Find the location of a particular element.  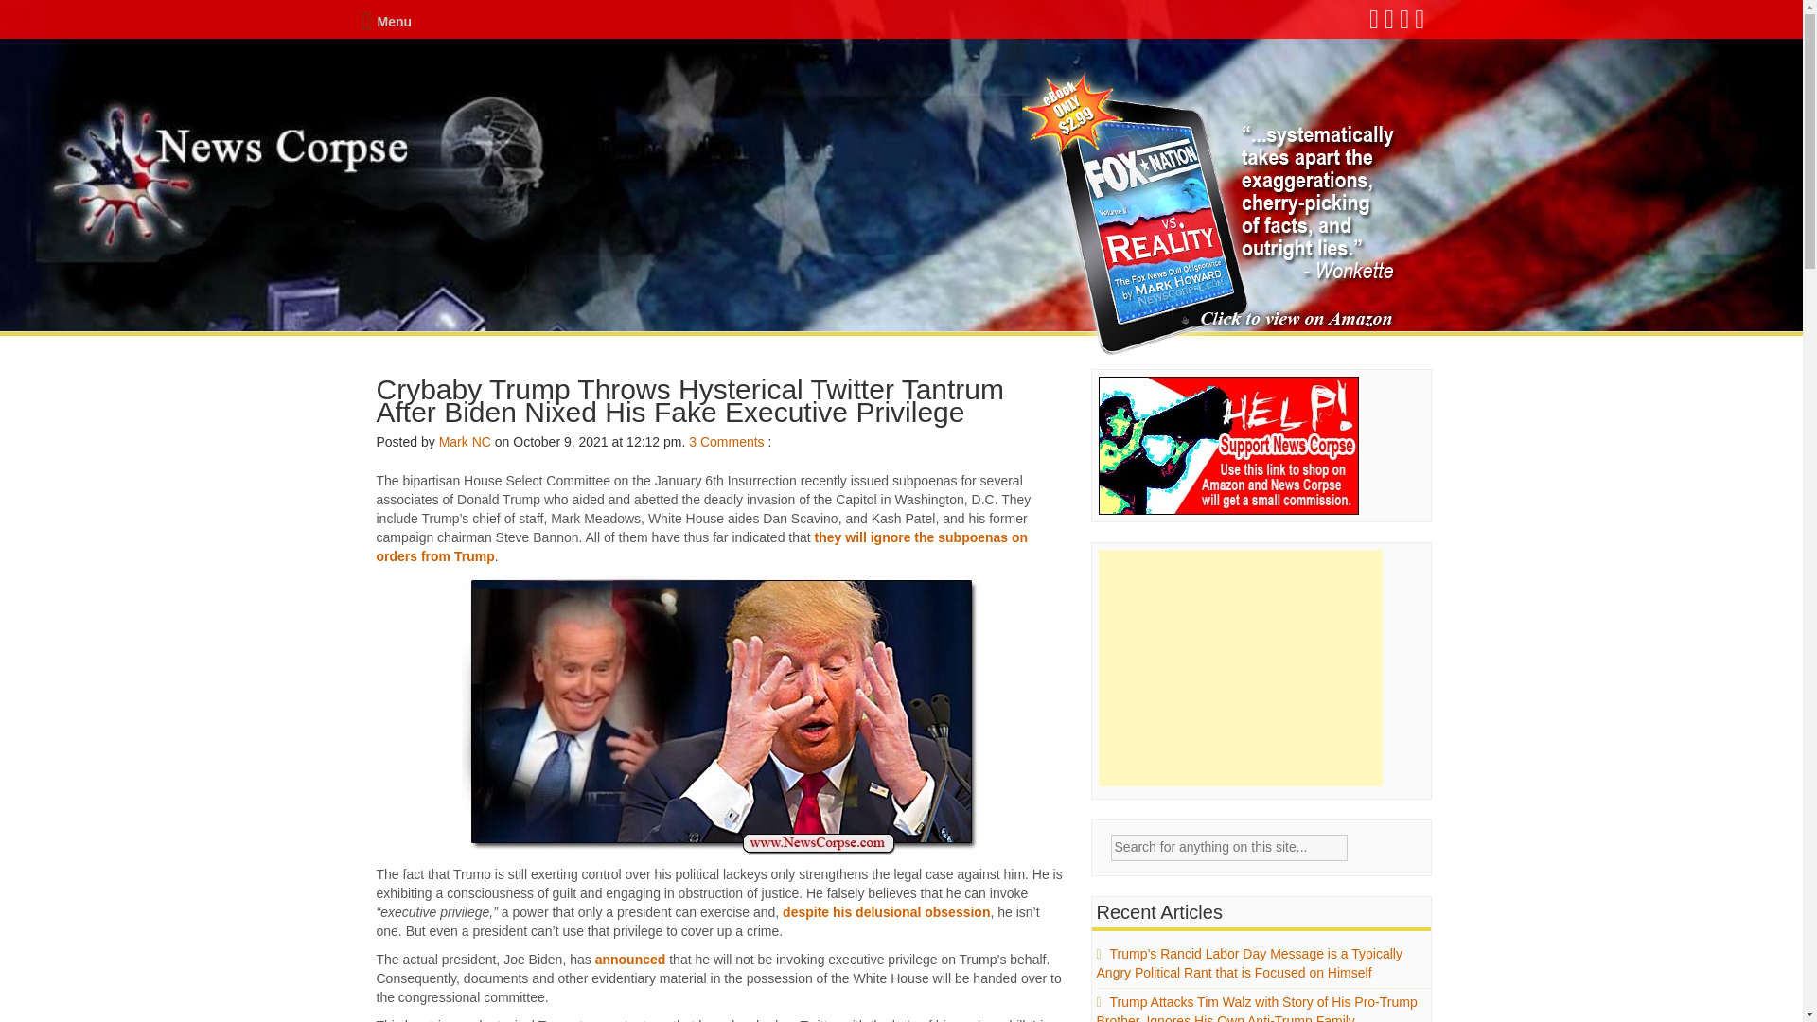

despite his delusional obsession is located at coordinates (886, 912).